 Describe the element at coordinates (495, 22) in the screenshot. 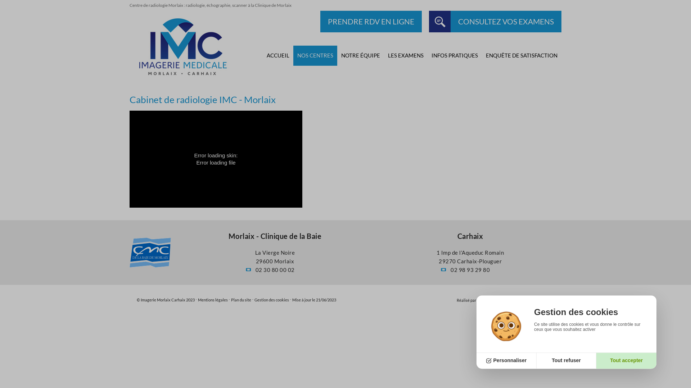

I see `CONSULTEZ VOS EXAMENS` at that location.